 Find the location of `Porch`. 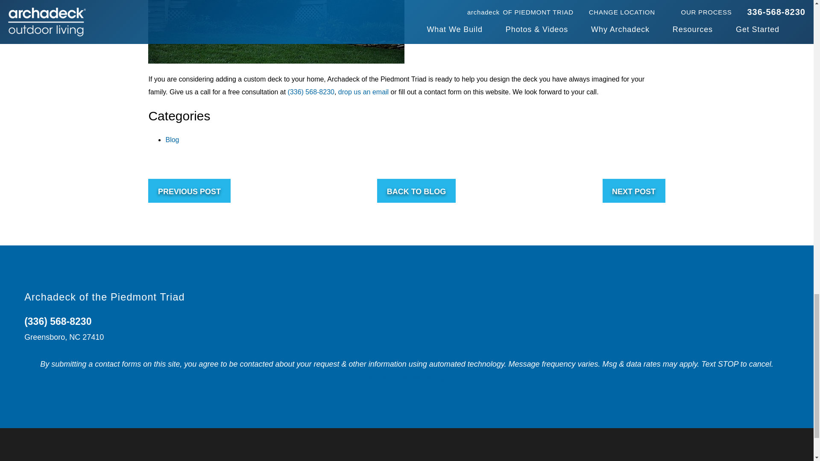

Porch is located at coordinates (726, 318).